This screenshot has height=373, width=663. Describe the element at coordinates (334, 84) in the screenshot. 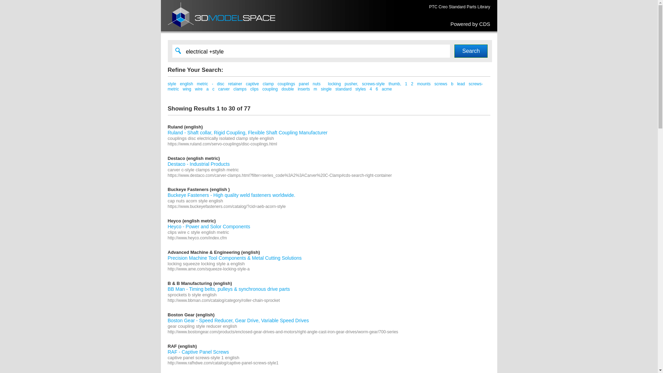

I see `locking` at that location.